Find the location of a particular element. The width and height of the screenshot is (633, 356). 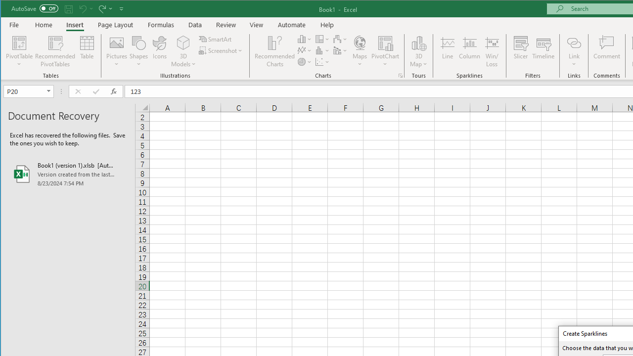

AutoSave is located at coordinates (35, 8).